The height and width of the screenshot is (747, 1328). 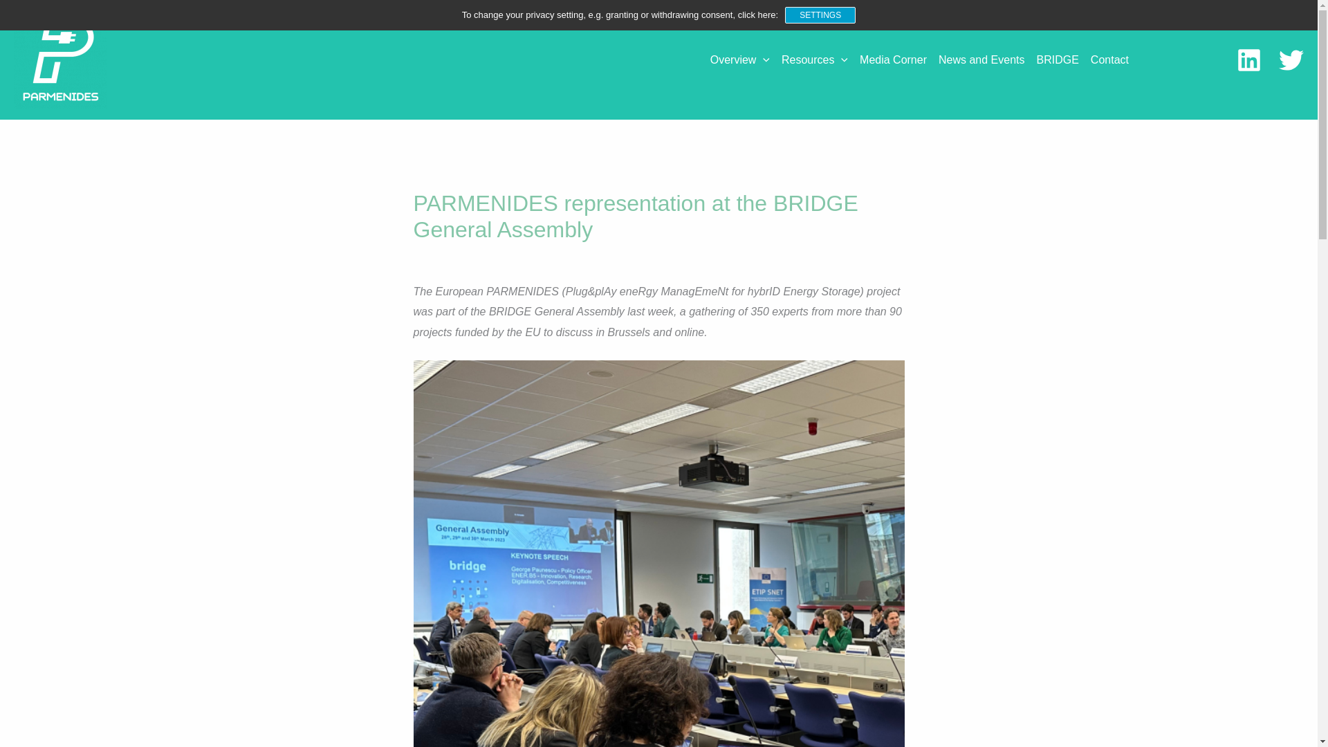 I want to click on Media Corner, so click(x=898, y=59).